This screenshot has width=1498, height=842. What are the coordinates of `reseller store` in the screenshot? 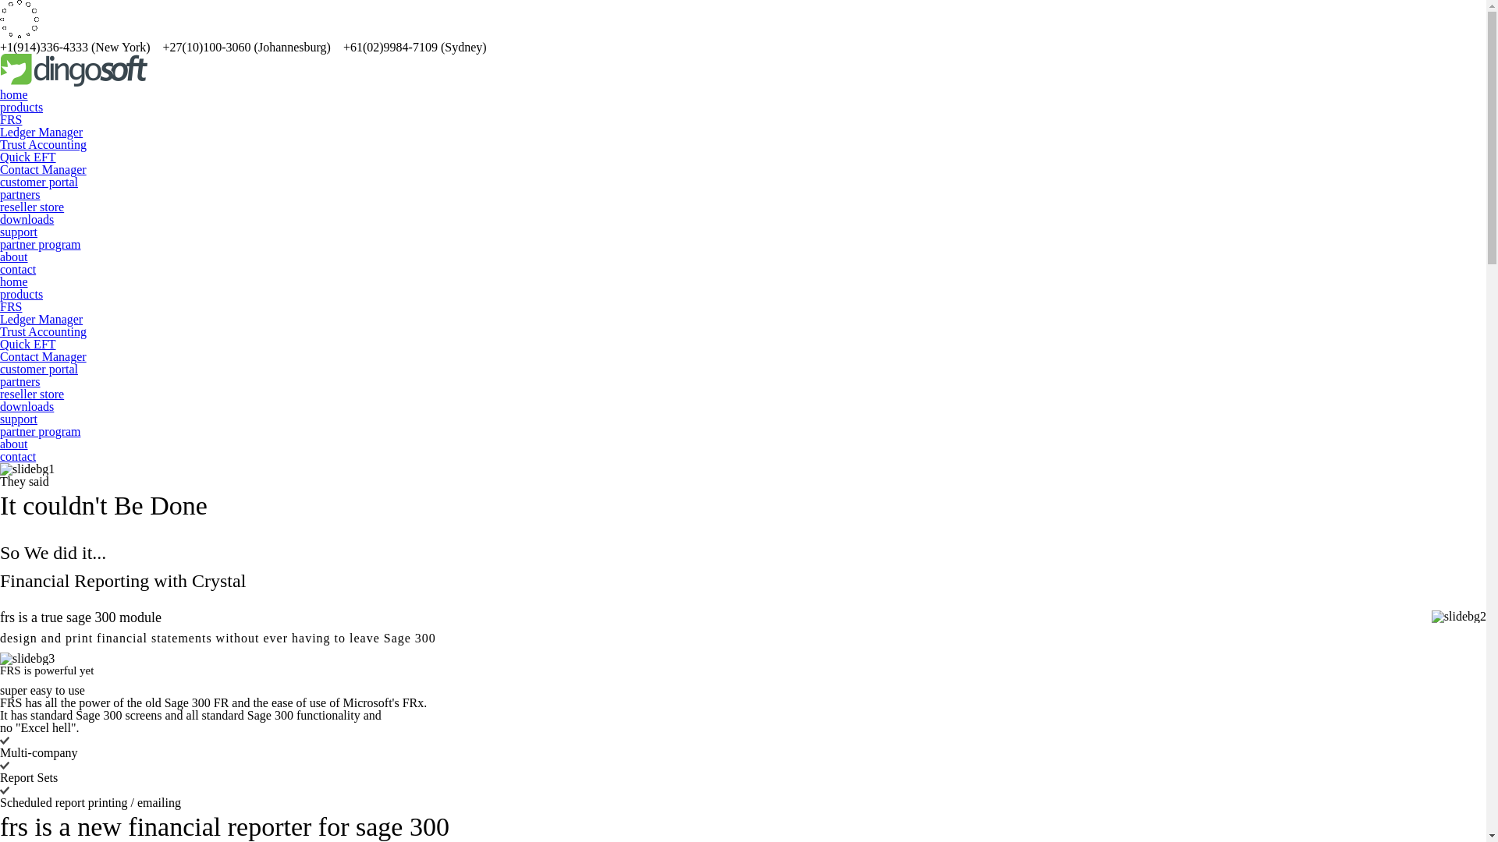 It's located at (32, 394).